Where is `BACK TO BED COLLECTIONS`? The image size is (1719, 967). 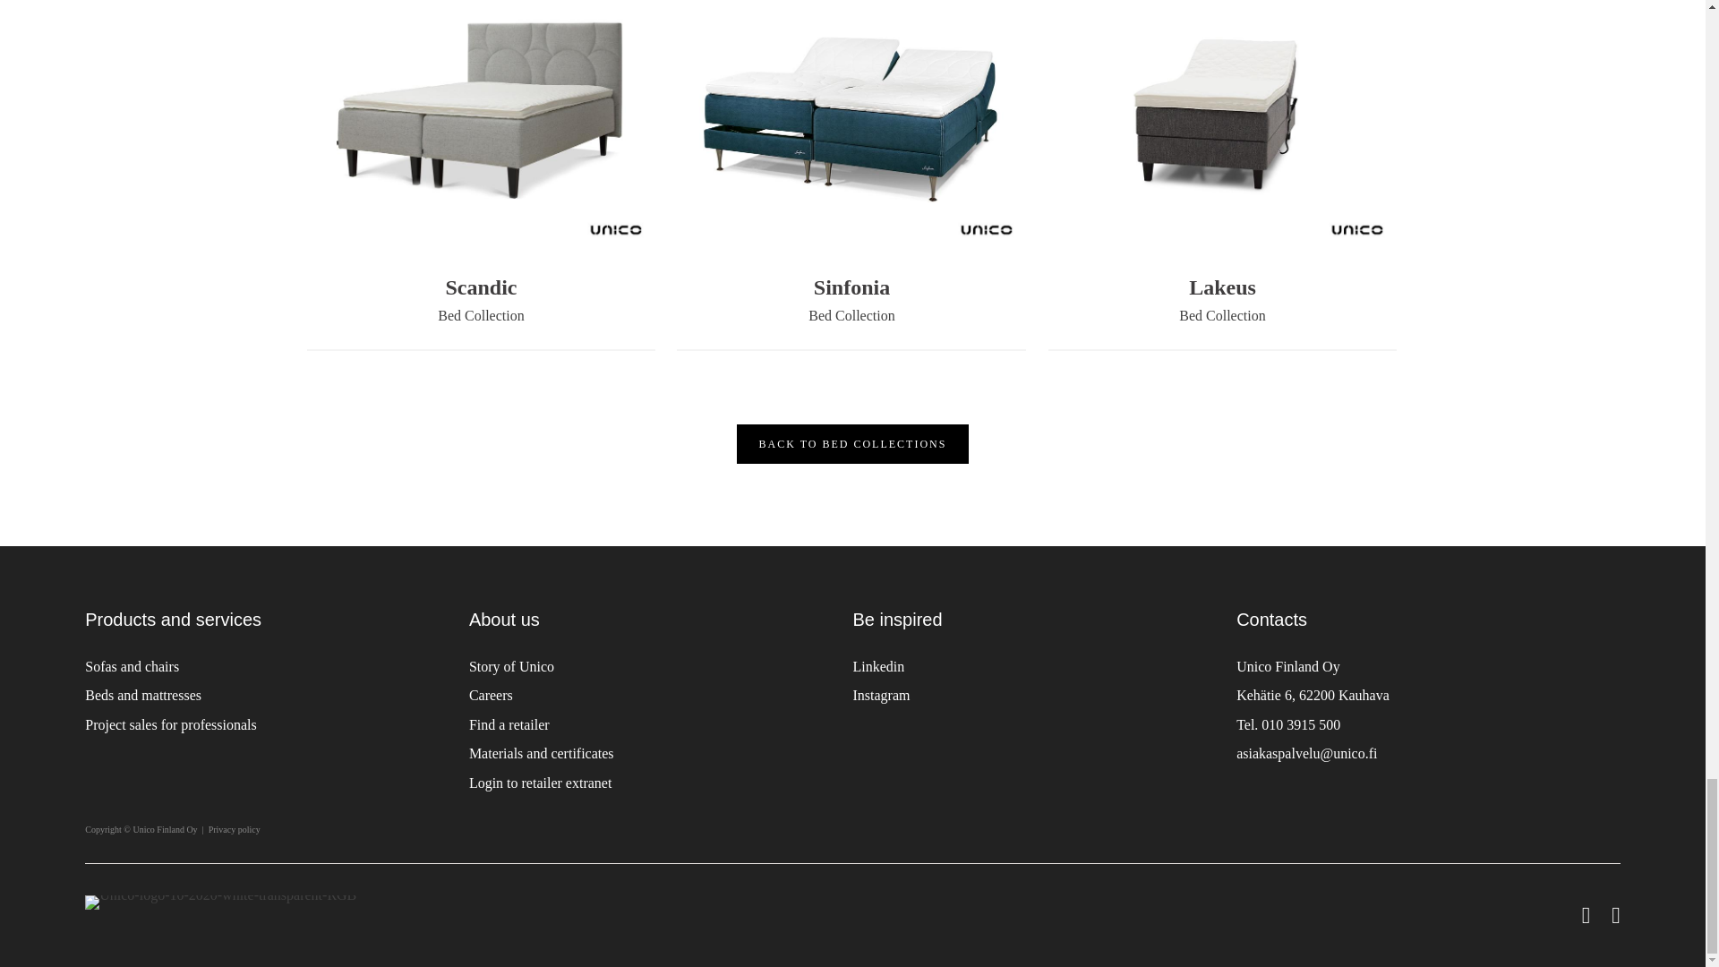 BACK TO BED COLLECTIONS is located at coordinates (852, 444).